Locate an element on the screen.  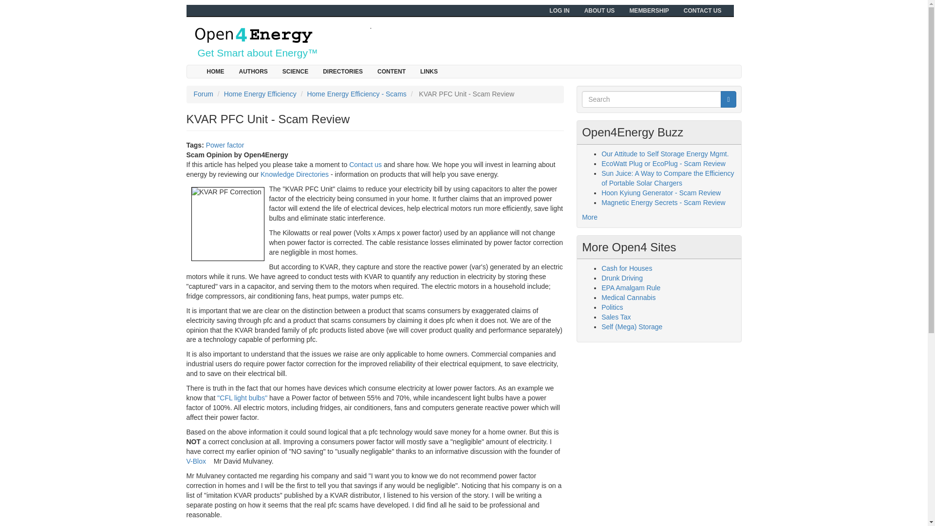
ABOUT US is located at coordinates (599, 10).